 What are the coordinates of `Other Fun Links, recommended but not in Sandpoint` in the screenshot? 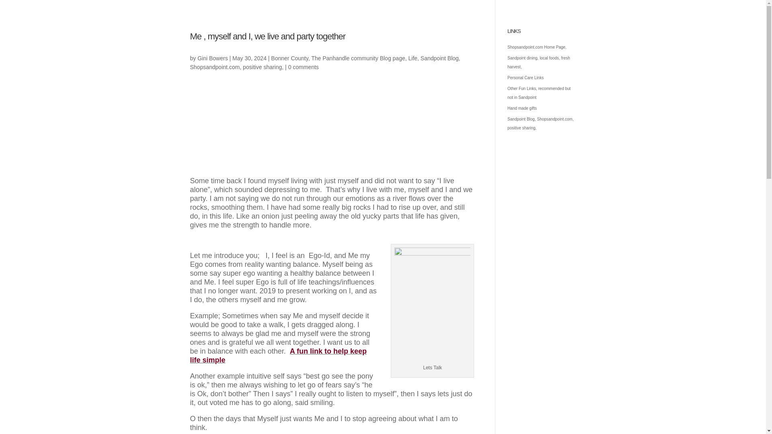 It's located at (539, 93).